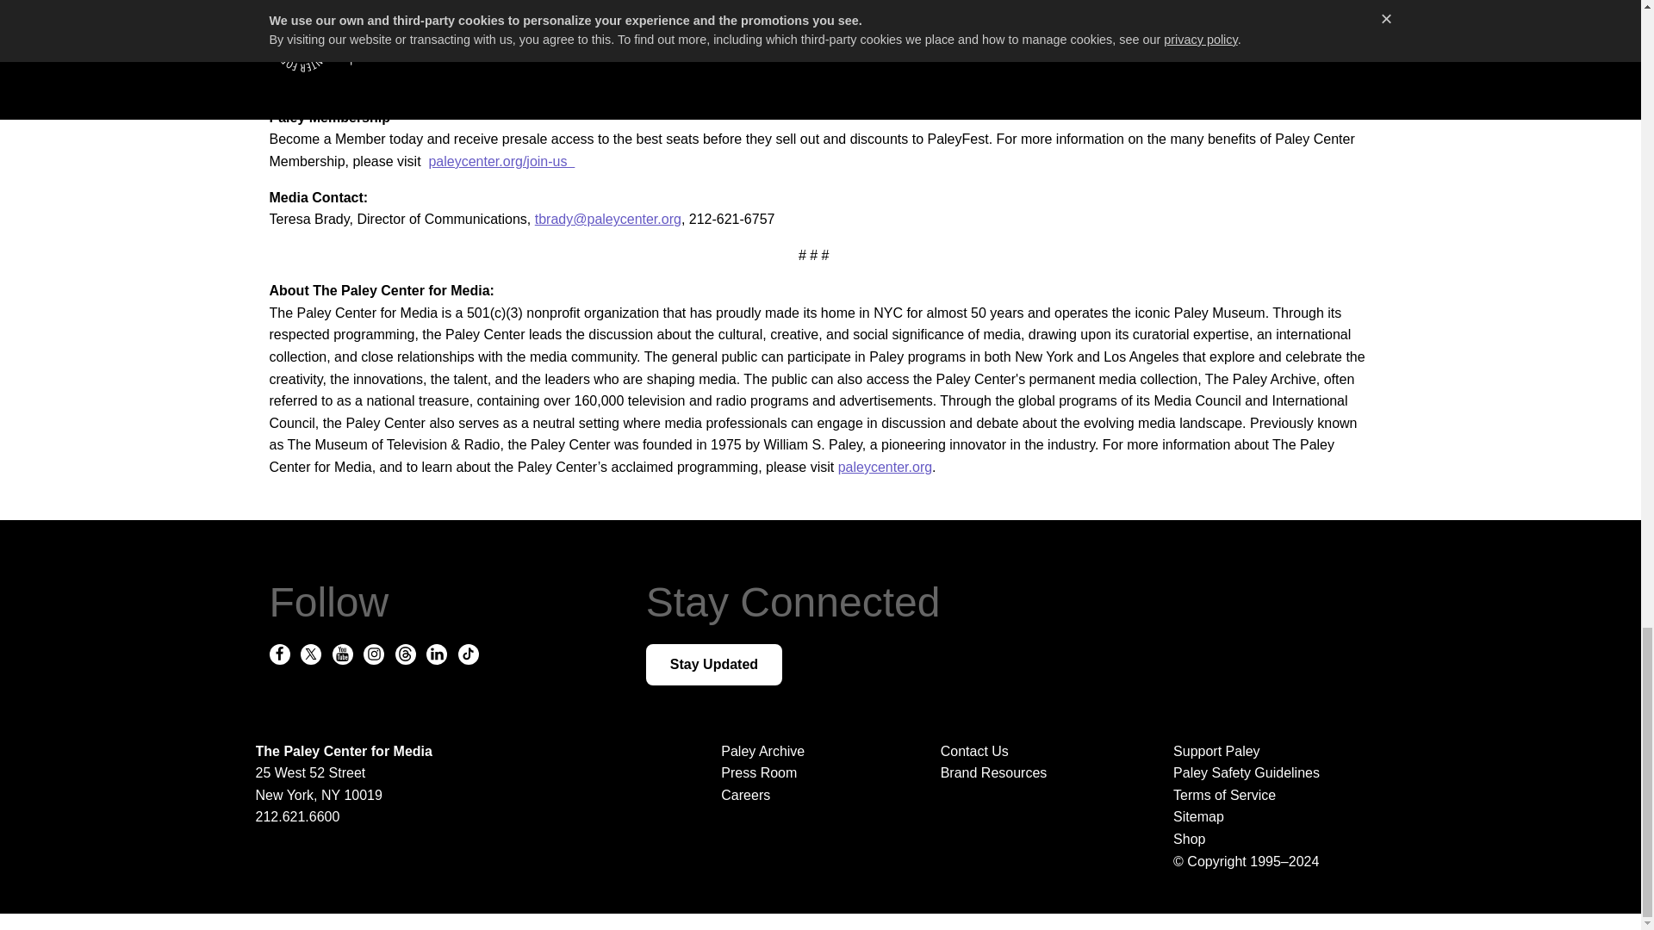 This screenshot has width=1654, height=930. What do you see at coordinates (1272, 840) in the screenshot?
I see `Shop` at bounding box center [1272, 840].